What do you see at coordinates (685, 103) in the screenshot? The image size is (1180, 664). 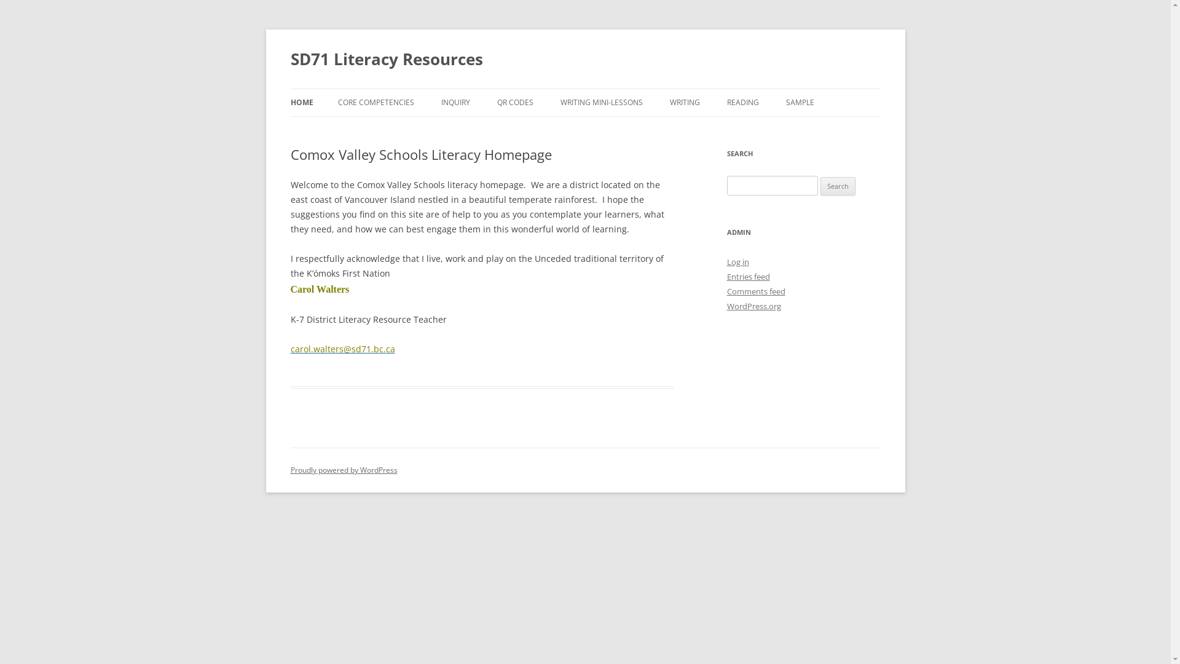 I see `WRITING` at bounding box center [685, 103].